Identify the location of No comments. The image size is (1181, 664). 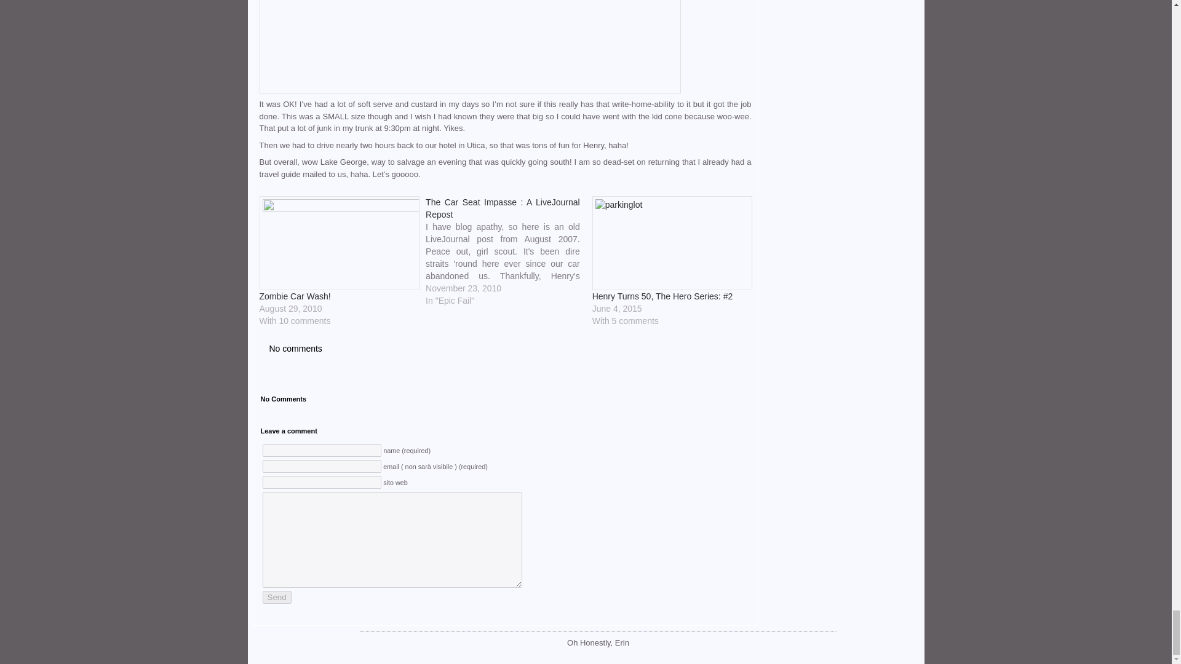
(291, 348).